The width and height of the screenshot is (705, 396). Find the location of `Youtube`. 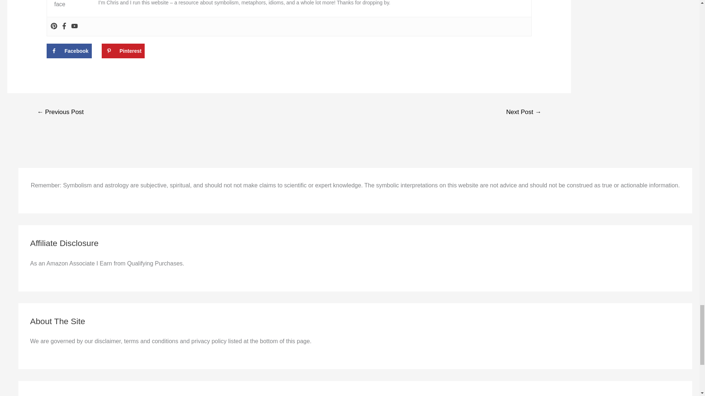

Youtube is located at coordinates (74, 26).